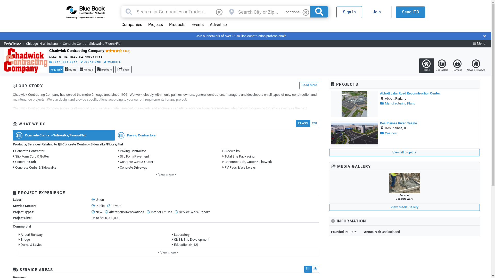 This screenshot has height=278, width=495. What do you see at coordinates (92, 44) in the screenshot?
I see `Concrete Contrs.--Sidewalks/Floors/Flat` at bounding box center [92, 44].